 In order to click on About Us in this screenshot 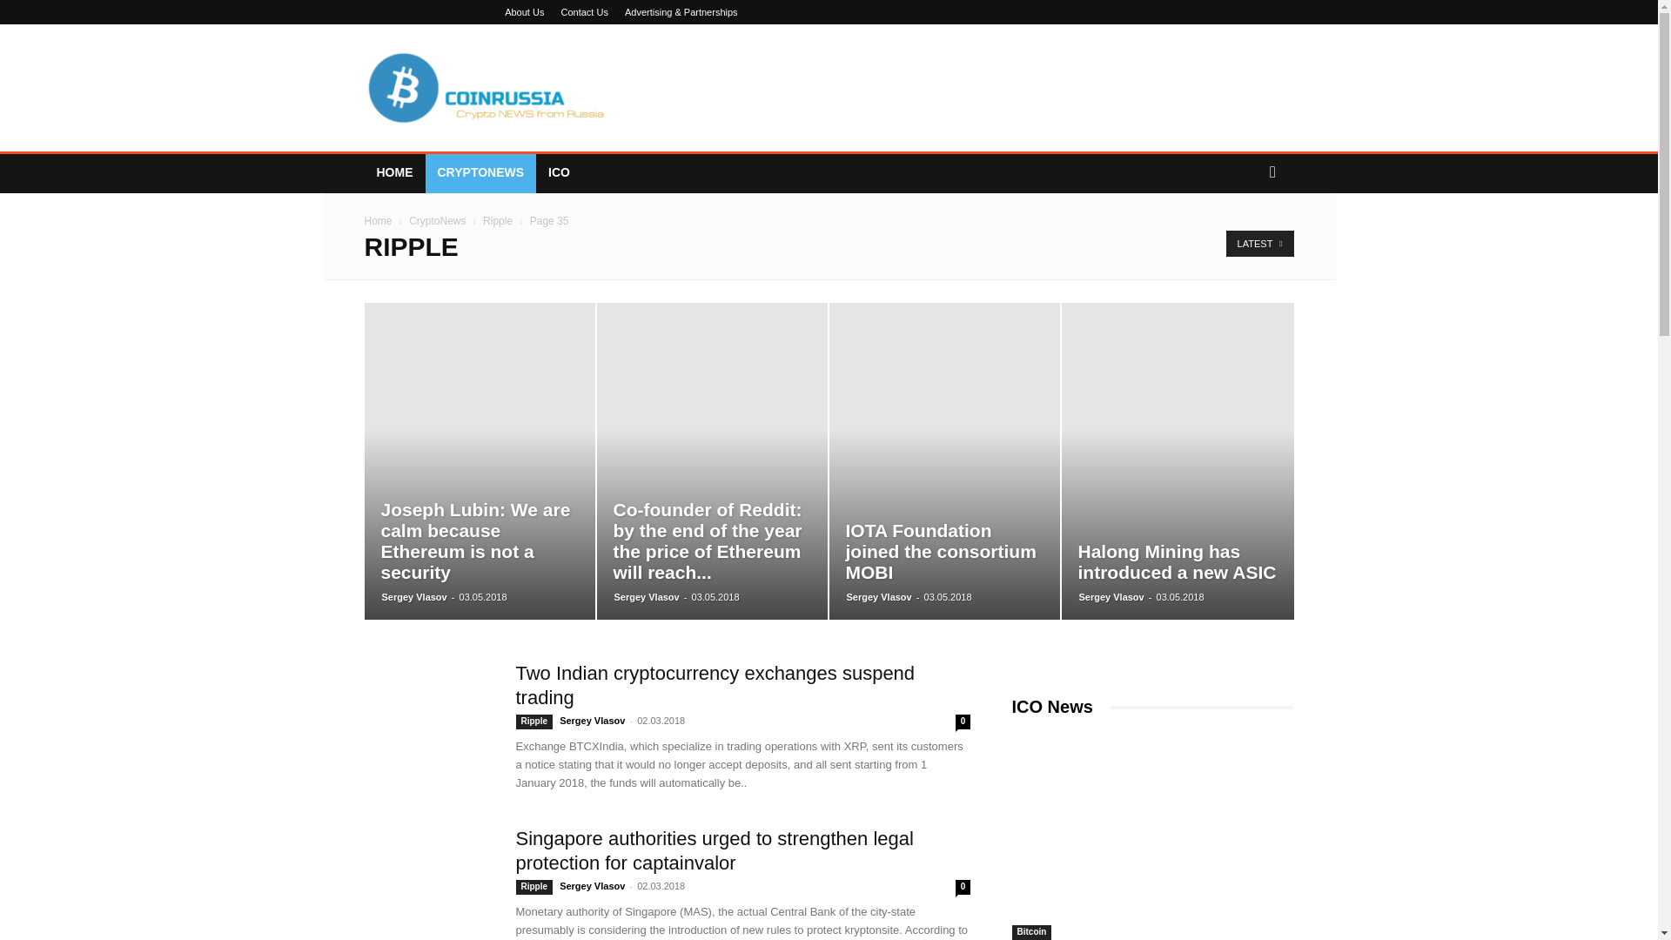, I will do `click(524, 12)`.